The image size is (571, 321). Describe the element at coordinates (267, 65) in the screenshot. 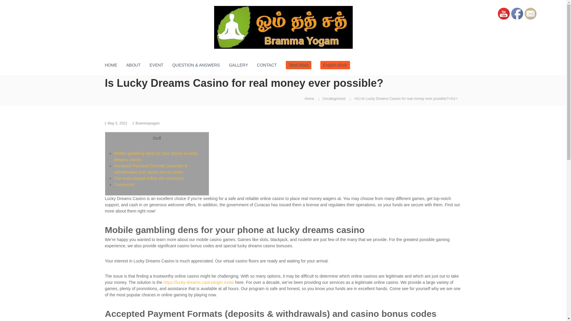

I see `CONTACT` at that location.